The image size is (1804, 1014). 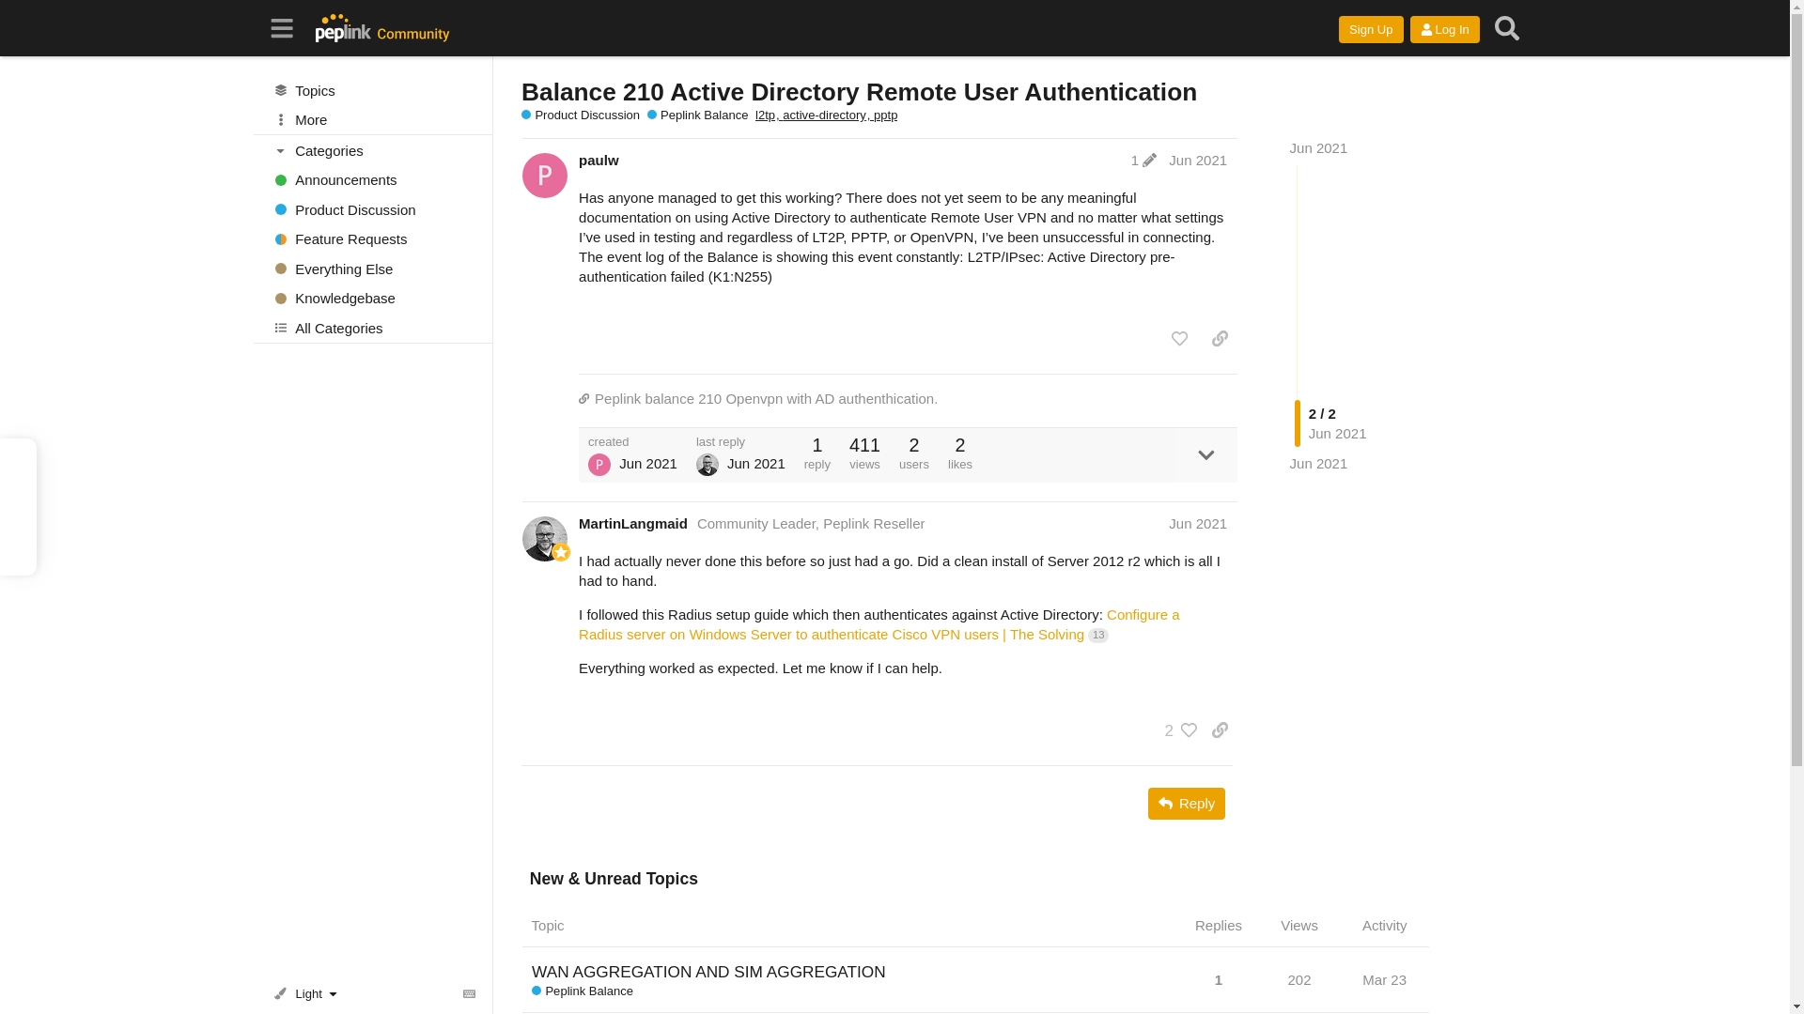 What do you see at coordinates (769, 115) in the screenshot?
I see `l2tp` at bounding box center [769, 115].